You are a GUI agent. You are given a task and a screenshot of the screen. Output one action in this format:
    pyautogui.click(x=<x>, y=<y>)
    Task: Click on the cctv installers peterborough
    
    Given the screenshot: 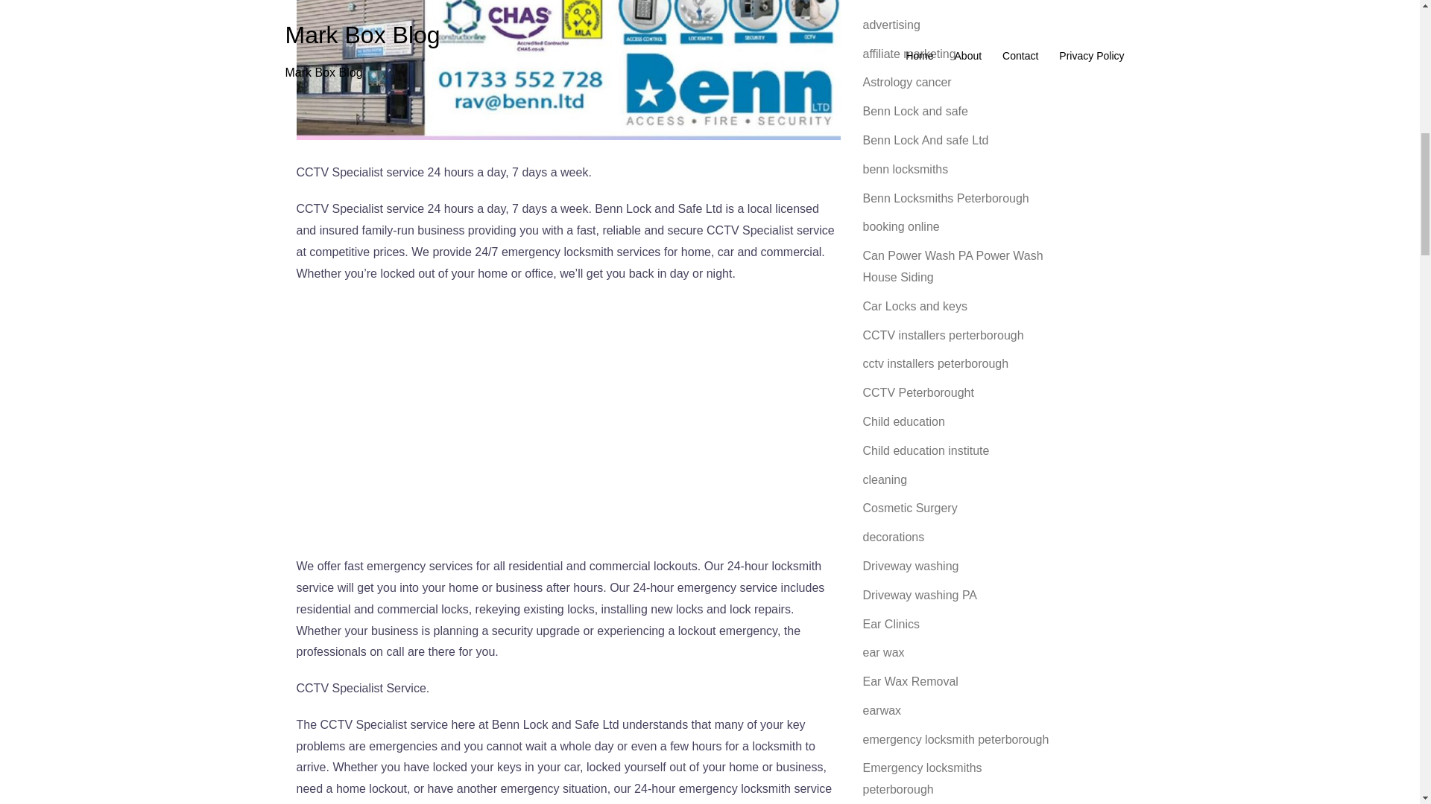 What is the action you would take?
    pyautogui.click(x=935, y=363)
    